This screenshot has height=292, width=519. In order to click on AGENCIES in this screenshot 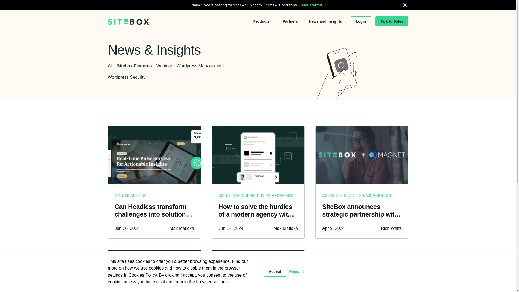, I will do `click(332, 195)`.